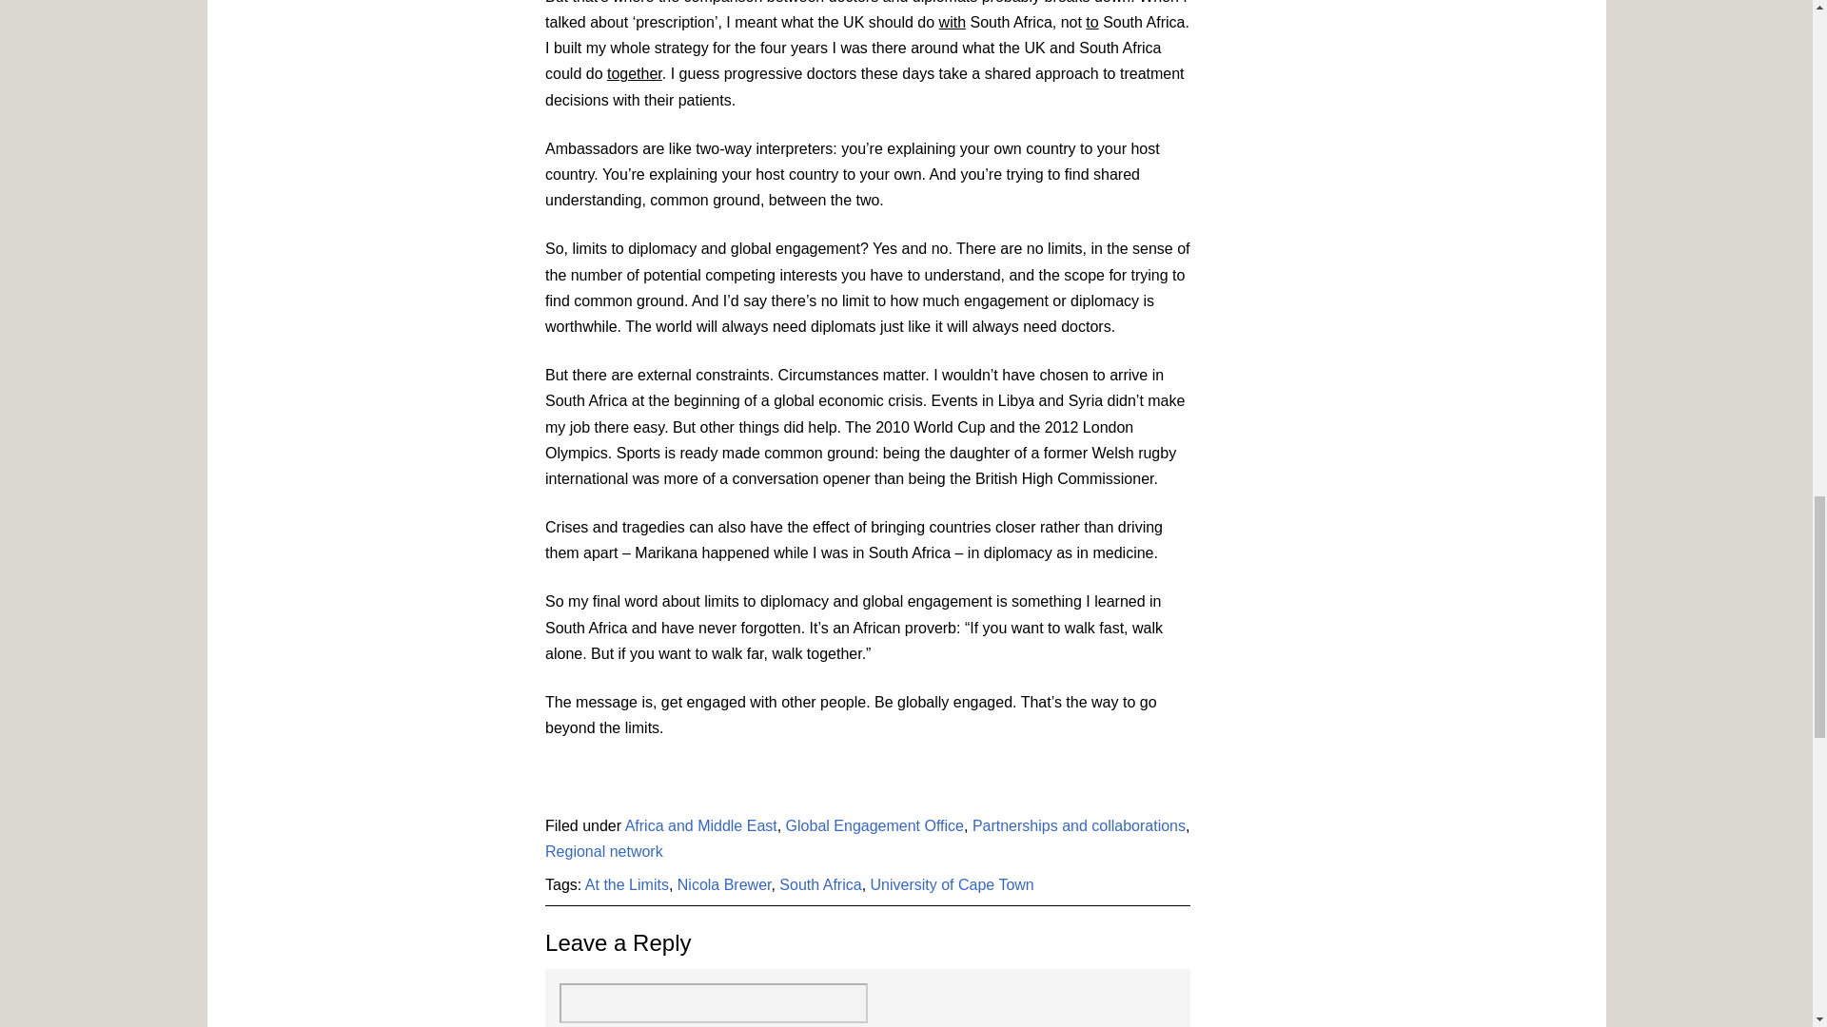 This screenshot has height=1027, width=1827. Describe the element at coordinates (603, 850) in the screenshot. I see `Regional network` at that location.